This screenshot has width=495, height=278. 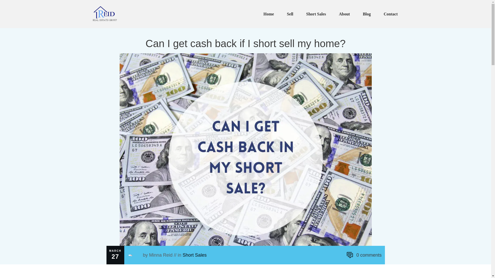 What do you see at coordinates (344, 14) in the screenshot?
I see `About` at bounding box center [344, 14].